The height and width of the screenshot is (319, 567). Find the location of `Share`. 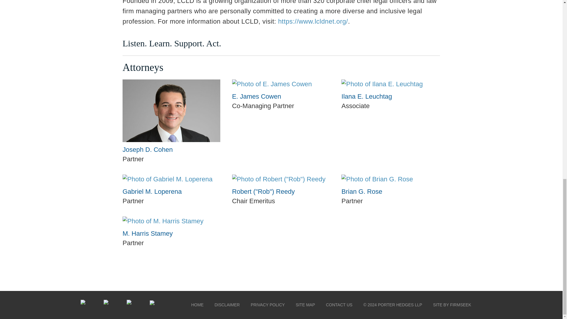

Share is located at coordinates (84, 304).